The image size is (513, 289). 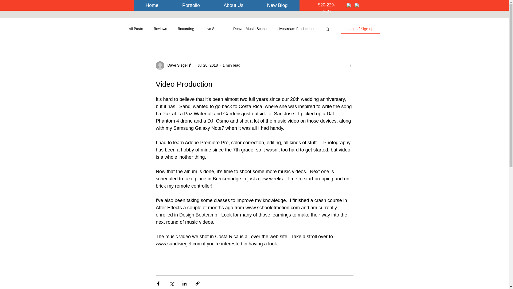 What do you see at coordinates (214, 29) in the screenshot?
I see `Live Sound` at bounding box center [214, 29].